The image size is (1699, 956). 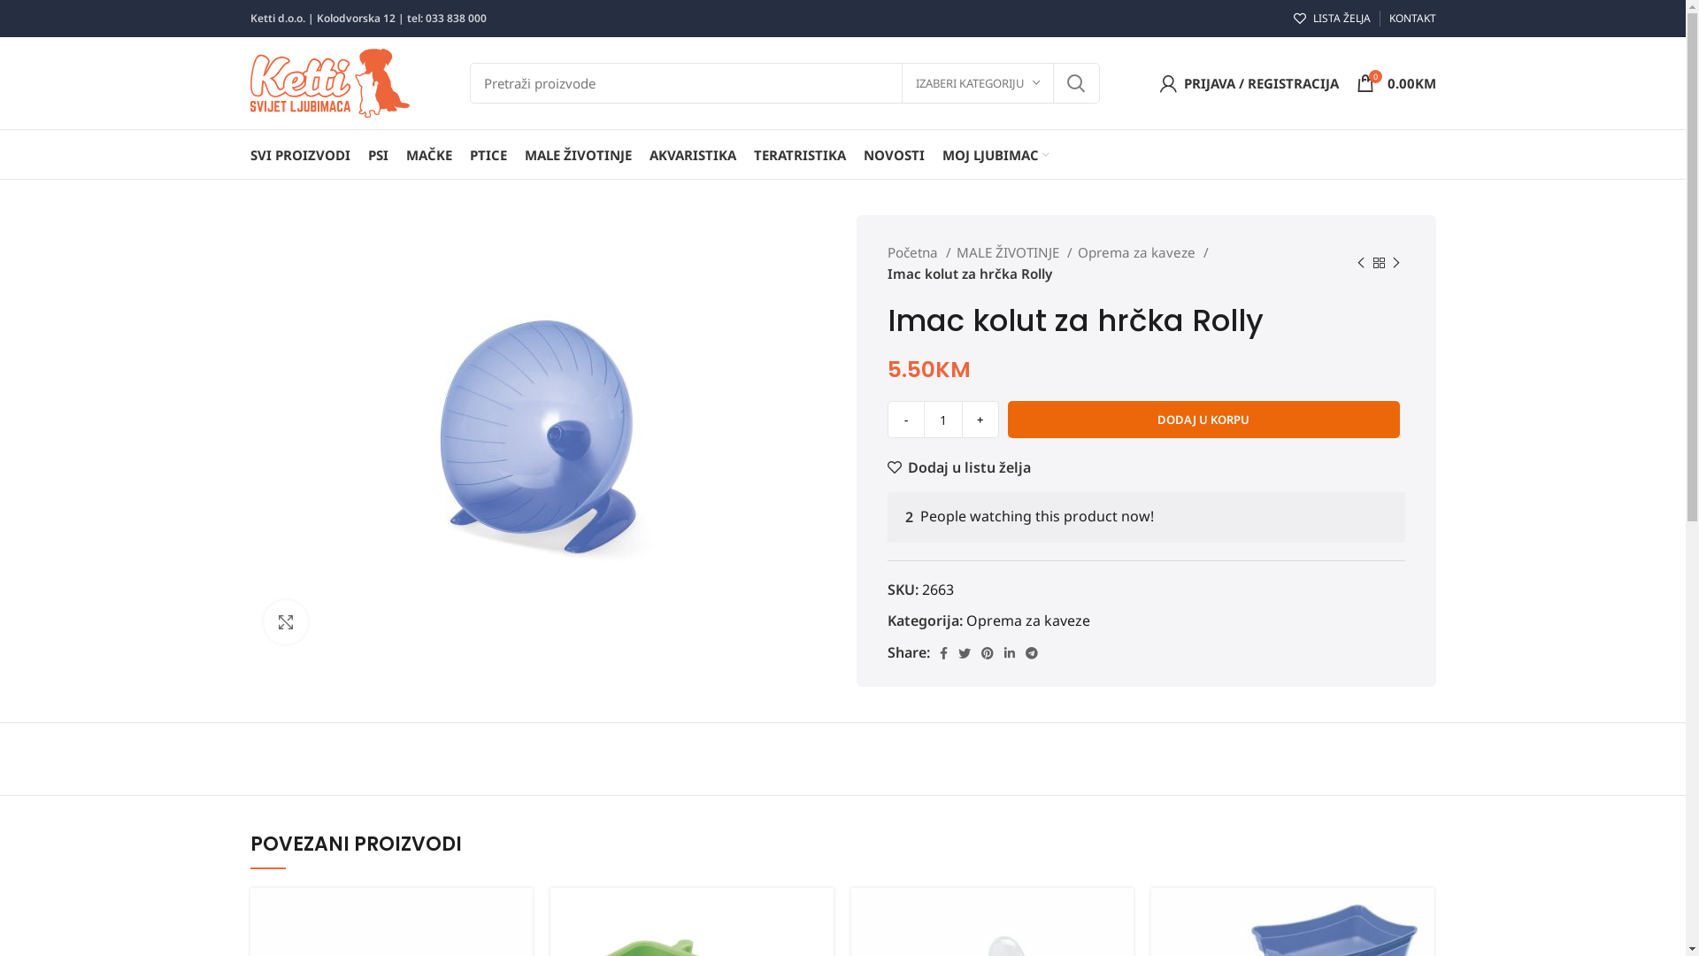 What do you see at coordinates (379, 154) in the screenshot?
I see `PSI` at bounding box center [379, 154].